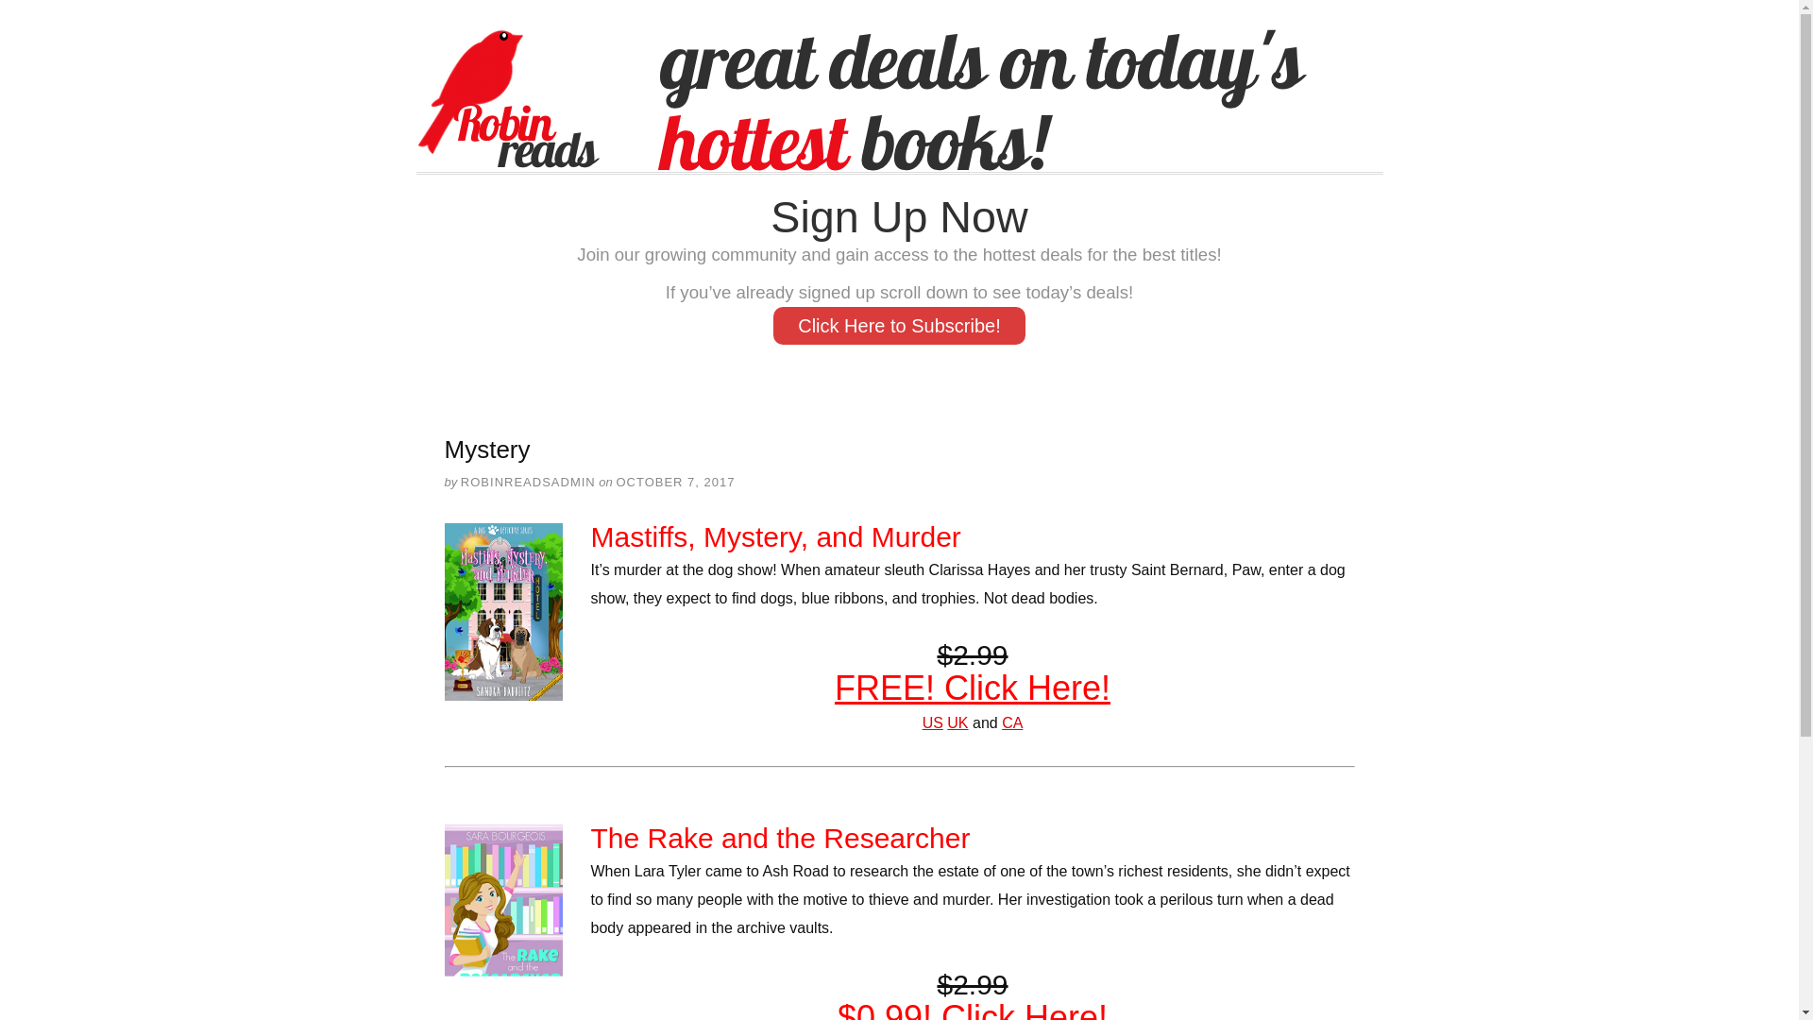 This screenshot has width=1813, height=1020. Describe the element at coordinates (957, 723) in the screenshot. I see `UK` at that location.